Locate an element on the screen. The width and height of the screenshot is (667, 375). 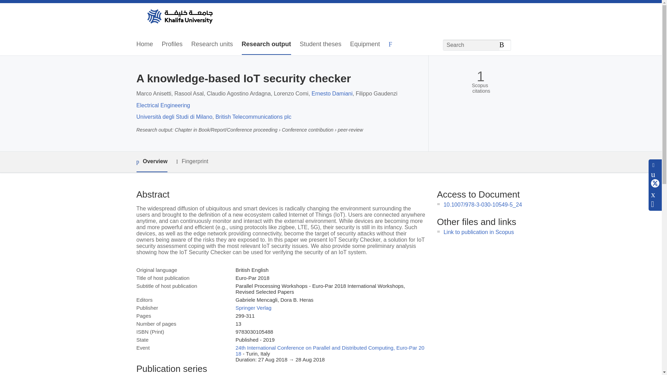
British Telecommunications plc is located at coordinates (253, 117).